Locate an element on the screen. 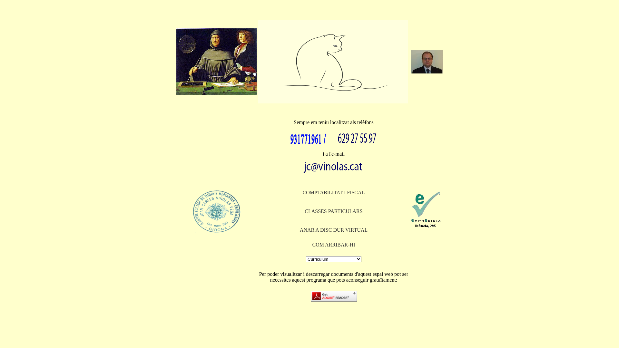 The height and width of the screenshot is (348, 619). COM ARRIBAR-HI is located at coordinates (334, 245).